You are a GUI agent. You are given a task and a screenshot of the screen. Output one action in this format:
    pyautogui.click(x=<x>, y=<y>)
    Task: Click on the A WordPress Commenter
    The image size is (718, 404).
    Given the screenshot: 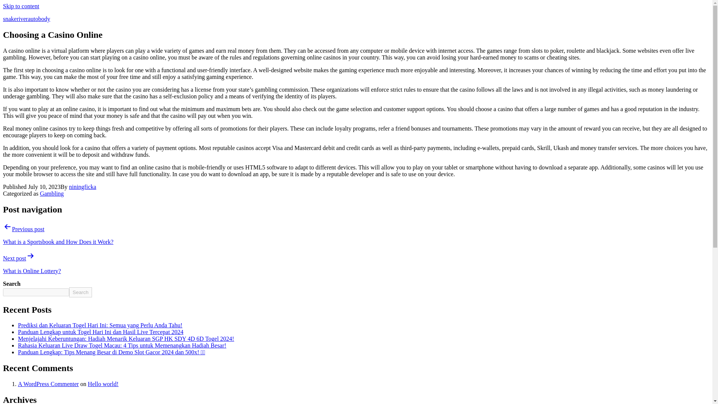 What is the action you would take?
    pyautogui.click(x=49, y=384)
    